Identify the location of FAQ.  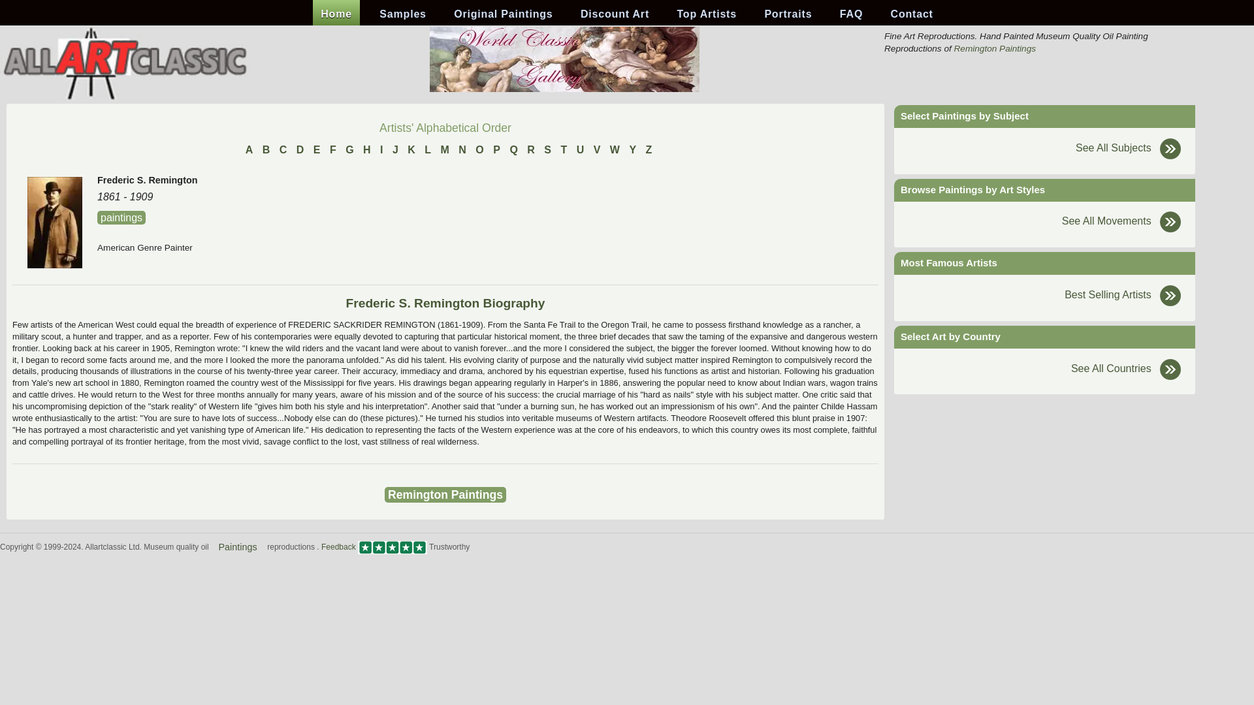
(851, 14).